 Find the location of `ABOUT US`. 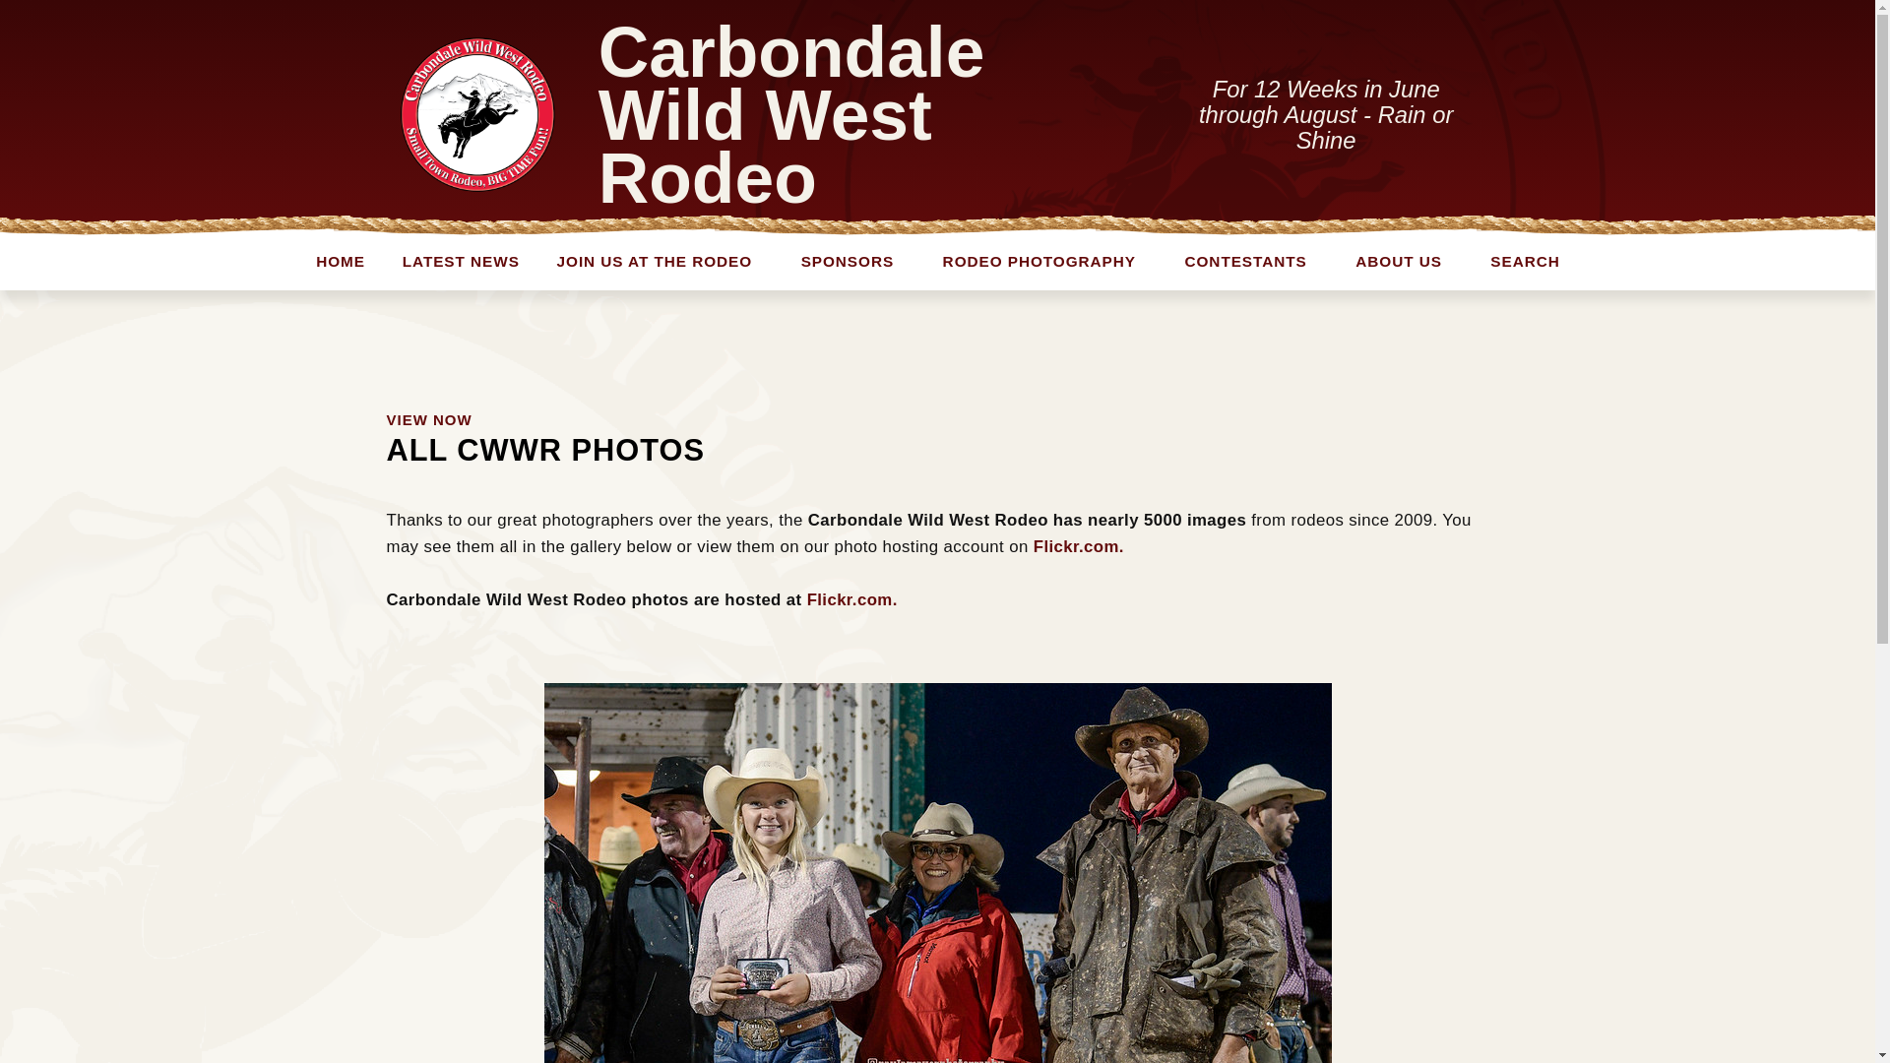

ABOUT US is located at coordinates (1394, 258).